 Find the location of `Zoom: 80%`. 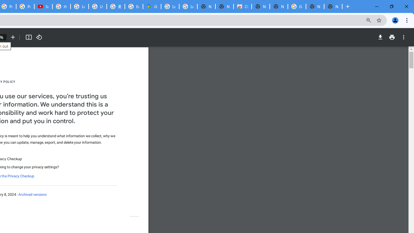

Zoom: 80% is located at coordinates (369, 20).